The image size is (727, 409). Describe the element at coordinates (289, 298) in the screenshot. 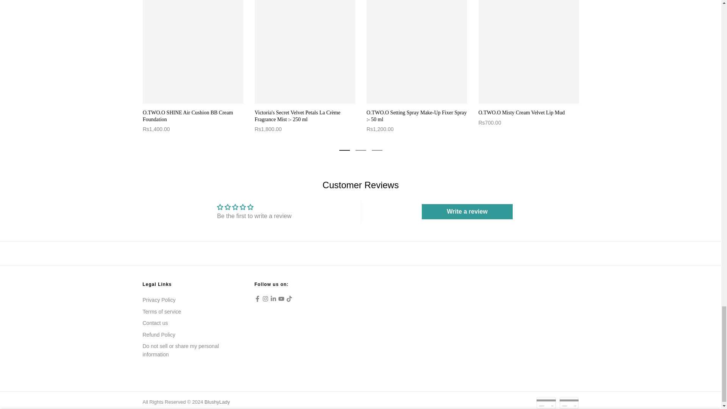

I see `Follow on Tiktok` at that location.